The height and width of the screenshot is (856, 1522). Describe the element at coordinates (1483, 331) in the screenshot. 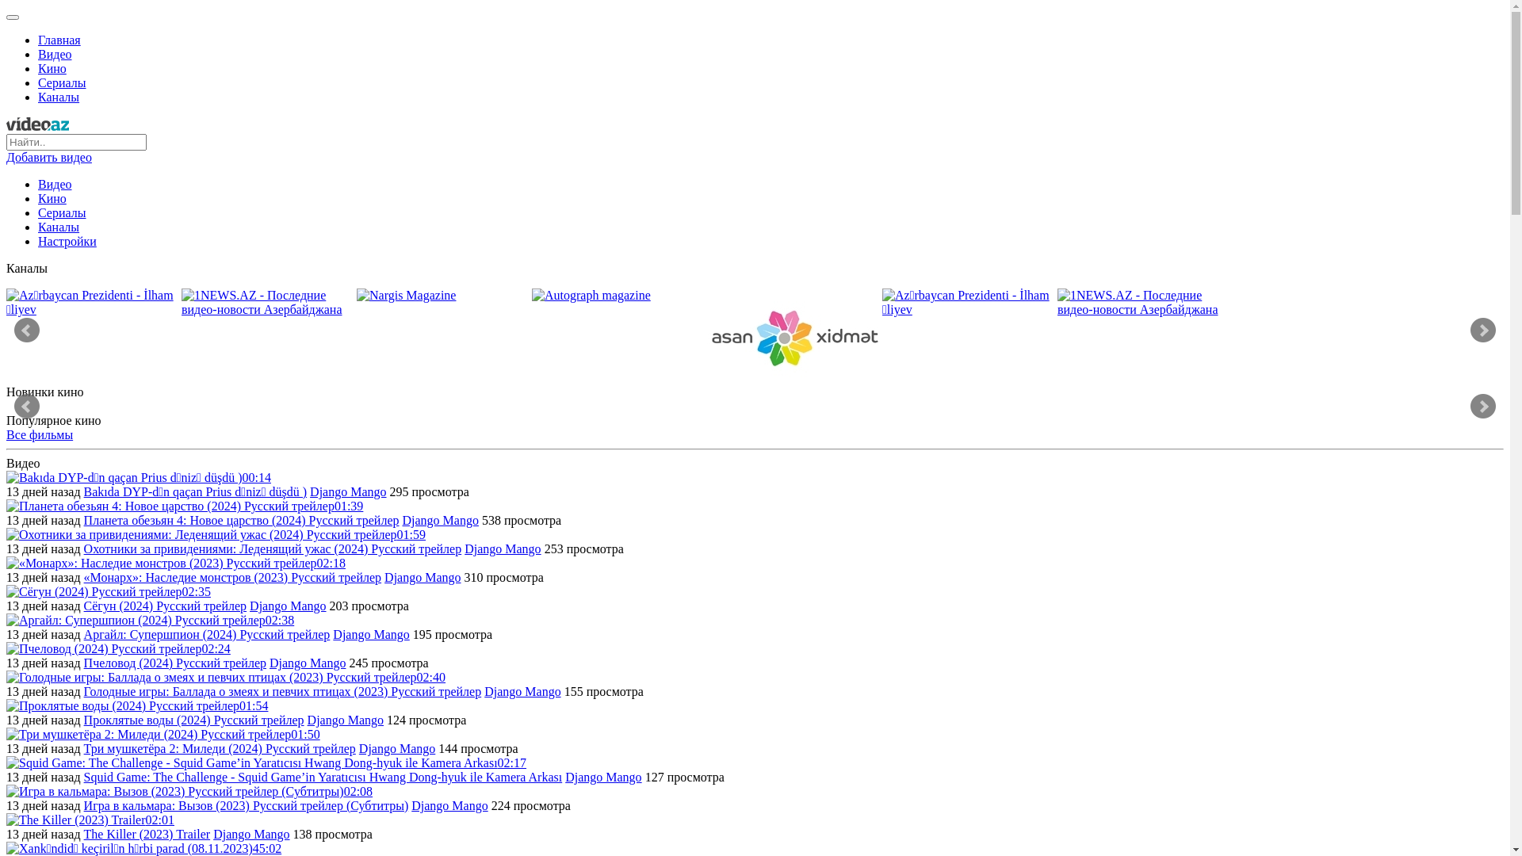

I see `Next` at that location.